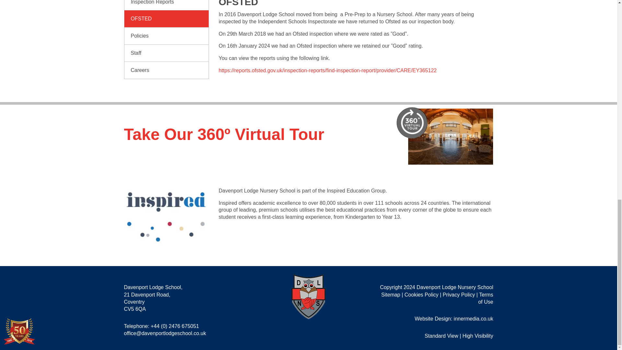 The image size is (622, 350). Describe the element at coordinates (478, 336) in the screenshot. I see `Switch to High Visibility` at that location.